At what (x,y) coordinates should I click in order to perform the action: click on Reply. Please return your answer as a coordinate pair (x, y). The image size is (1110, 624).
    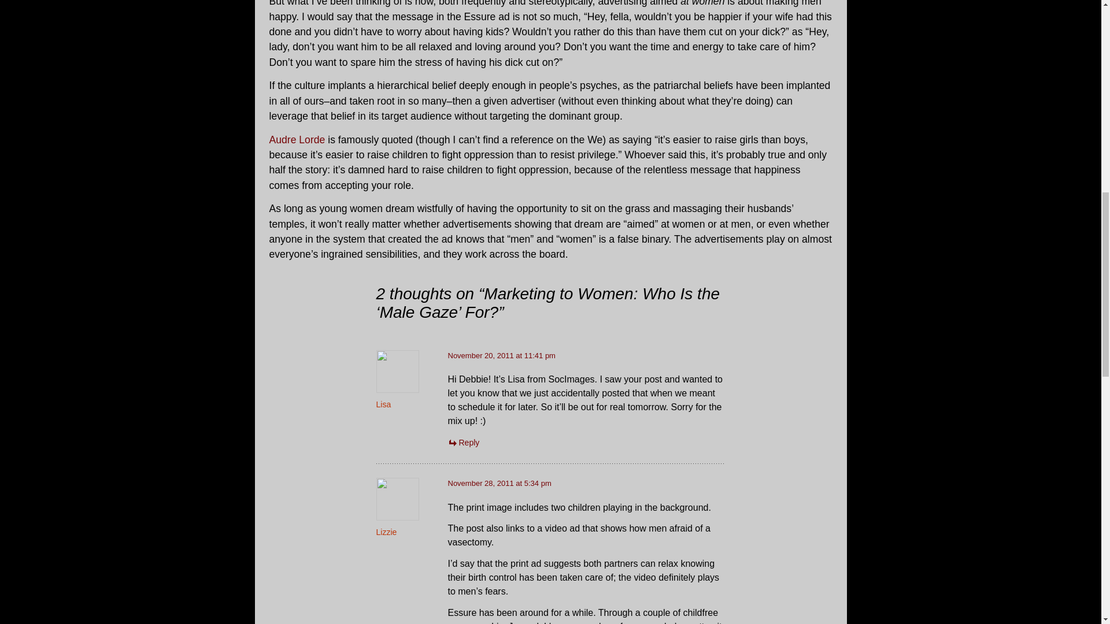
    Looking at the image, I should click on (463, 443).